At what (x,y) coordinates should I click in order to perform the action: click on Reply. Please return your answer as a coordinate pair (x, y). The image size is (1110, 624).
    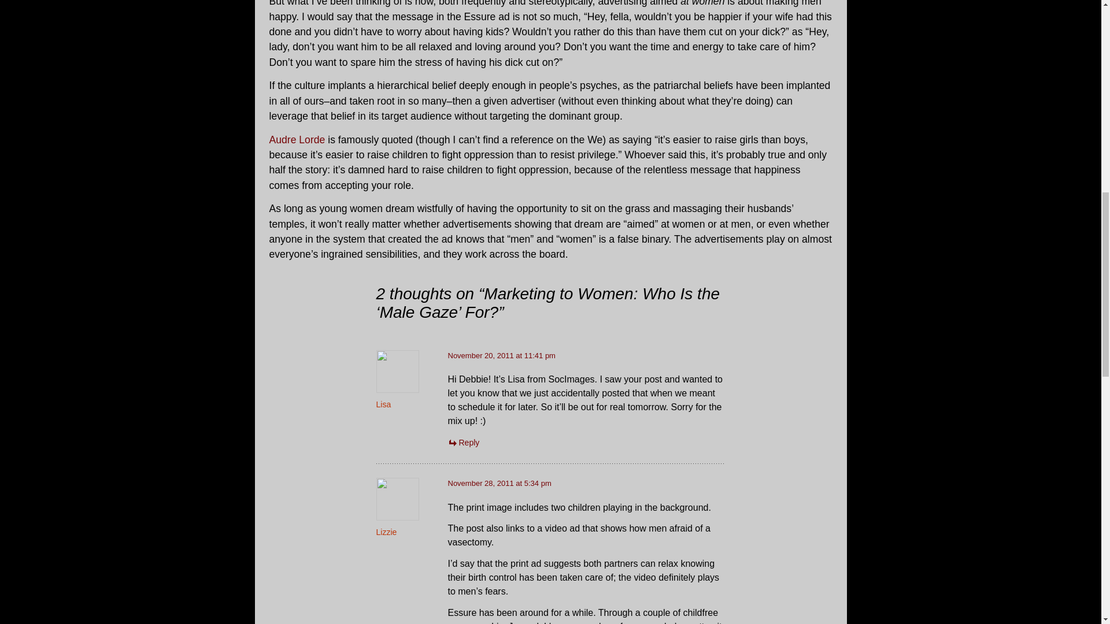
    Looking at the image, I should click on (463, 443).